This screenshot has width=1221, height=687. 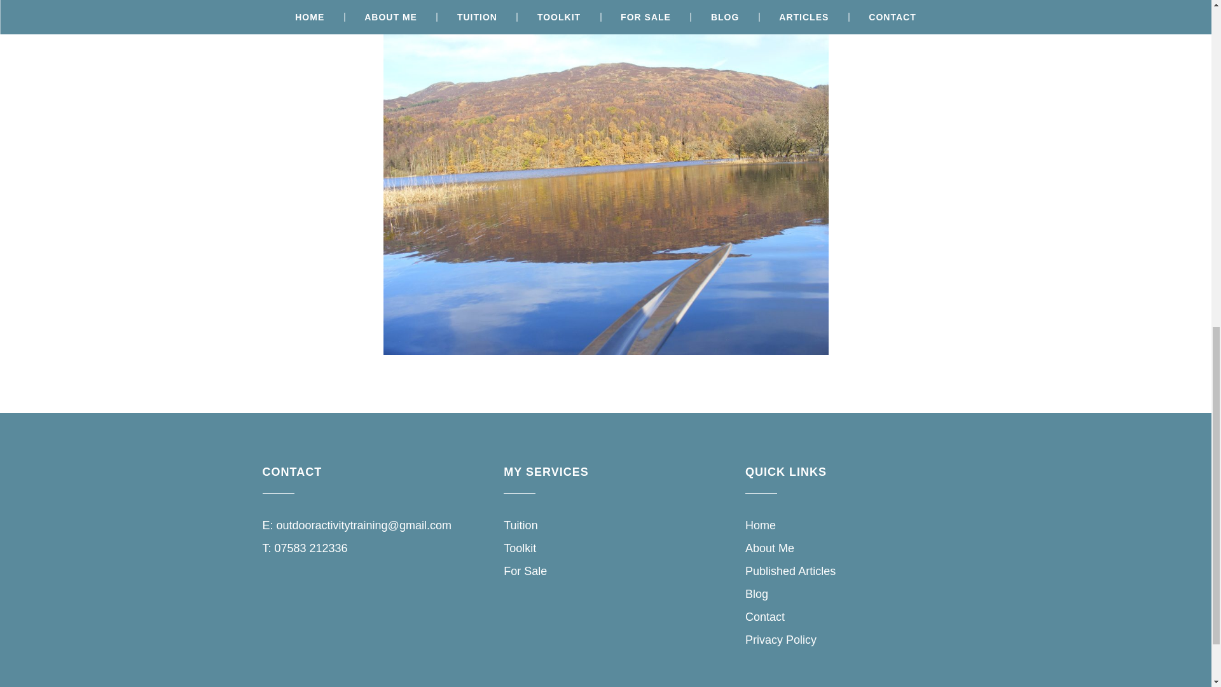 I want to click on Contact, so click(x=764, y=617).